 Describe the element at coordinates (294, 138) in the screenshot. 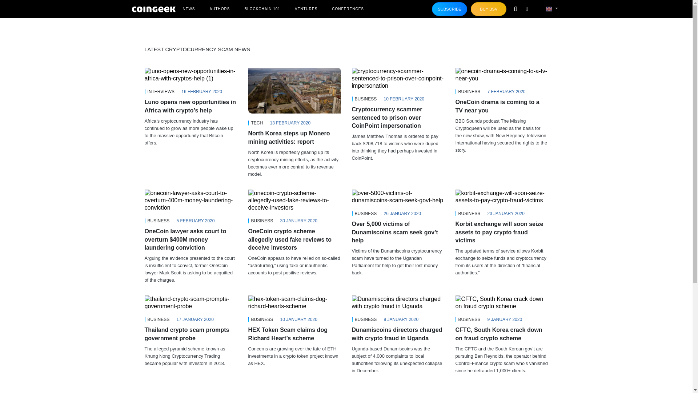

I see `North Korea steps up Monero mining activities: report` at that location.